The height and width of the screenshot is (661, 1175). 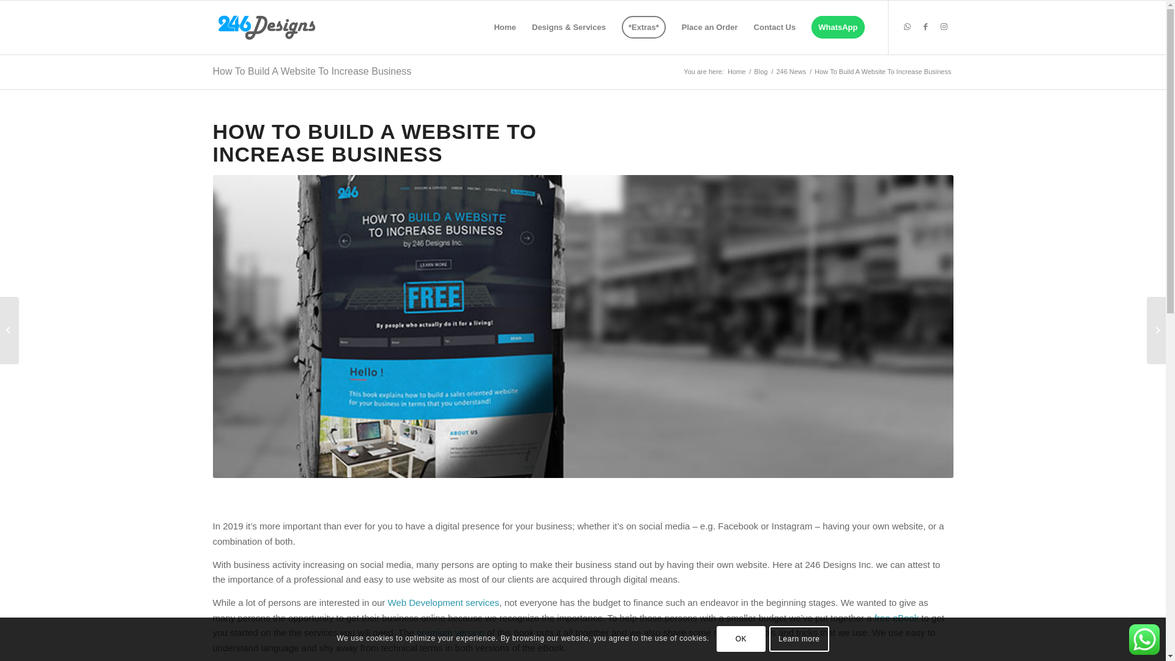 What do you see at coordinates (926, 27) in the screenshot?
I see `Facebook` at bounding box center [926, 27].